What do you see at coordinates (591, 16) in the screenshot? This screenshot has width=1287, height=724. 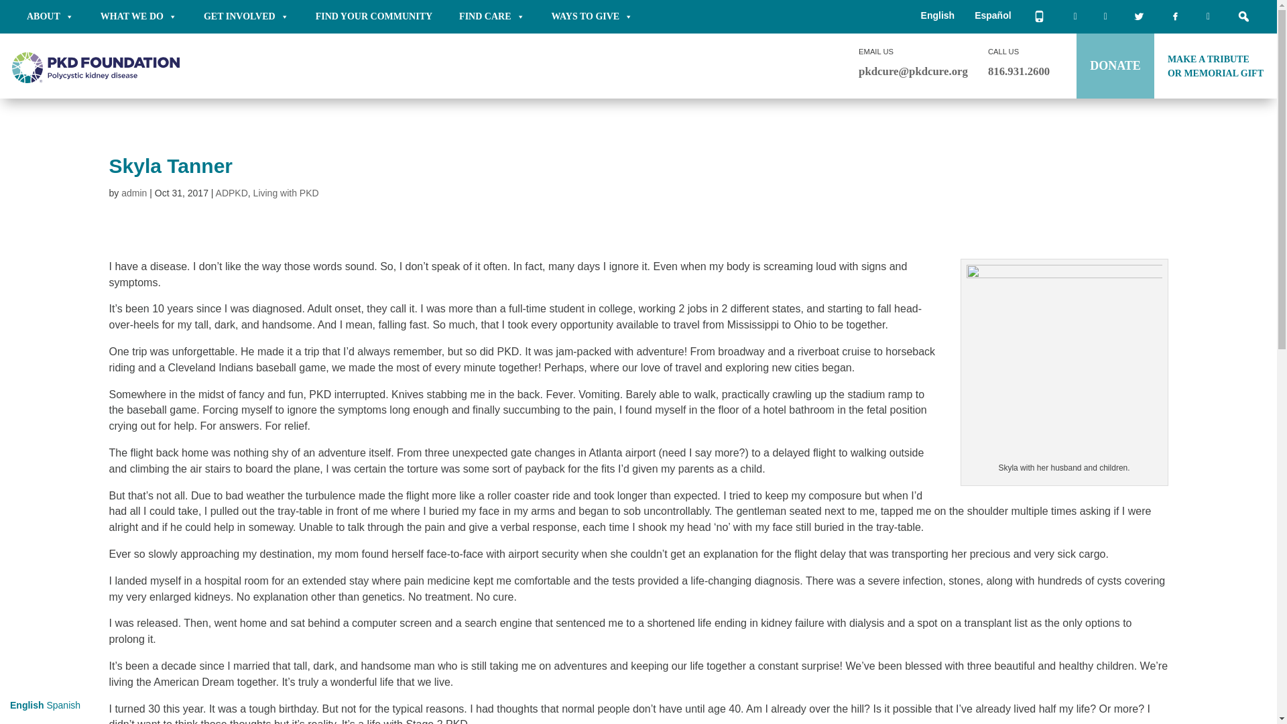 I see `WAYS TO GIVE` at bounding box center [591, 16].